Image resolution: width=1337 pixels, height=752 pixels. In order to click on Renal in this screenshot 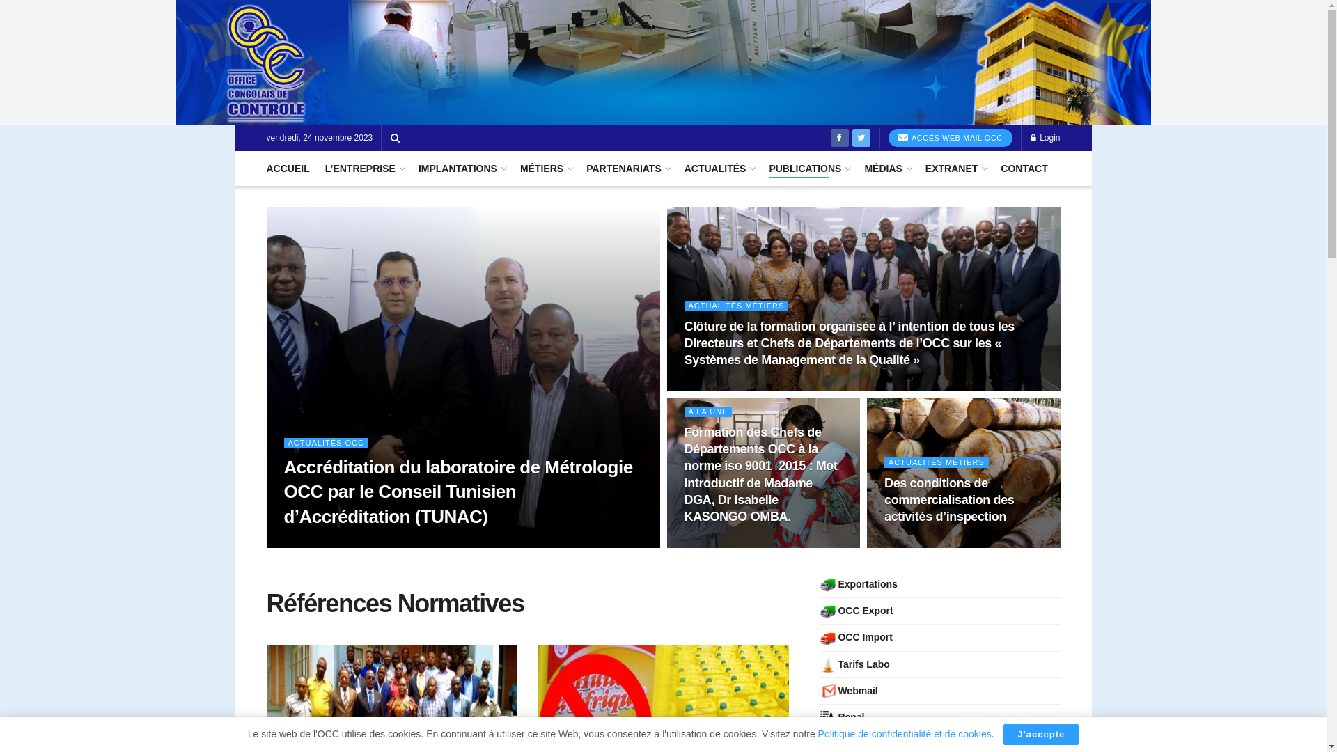, I will do `click(843, 717)`.